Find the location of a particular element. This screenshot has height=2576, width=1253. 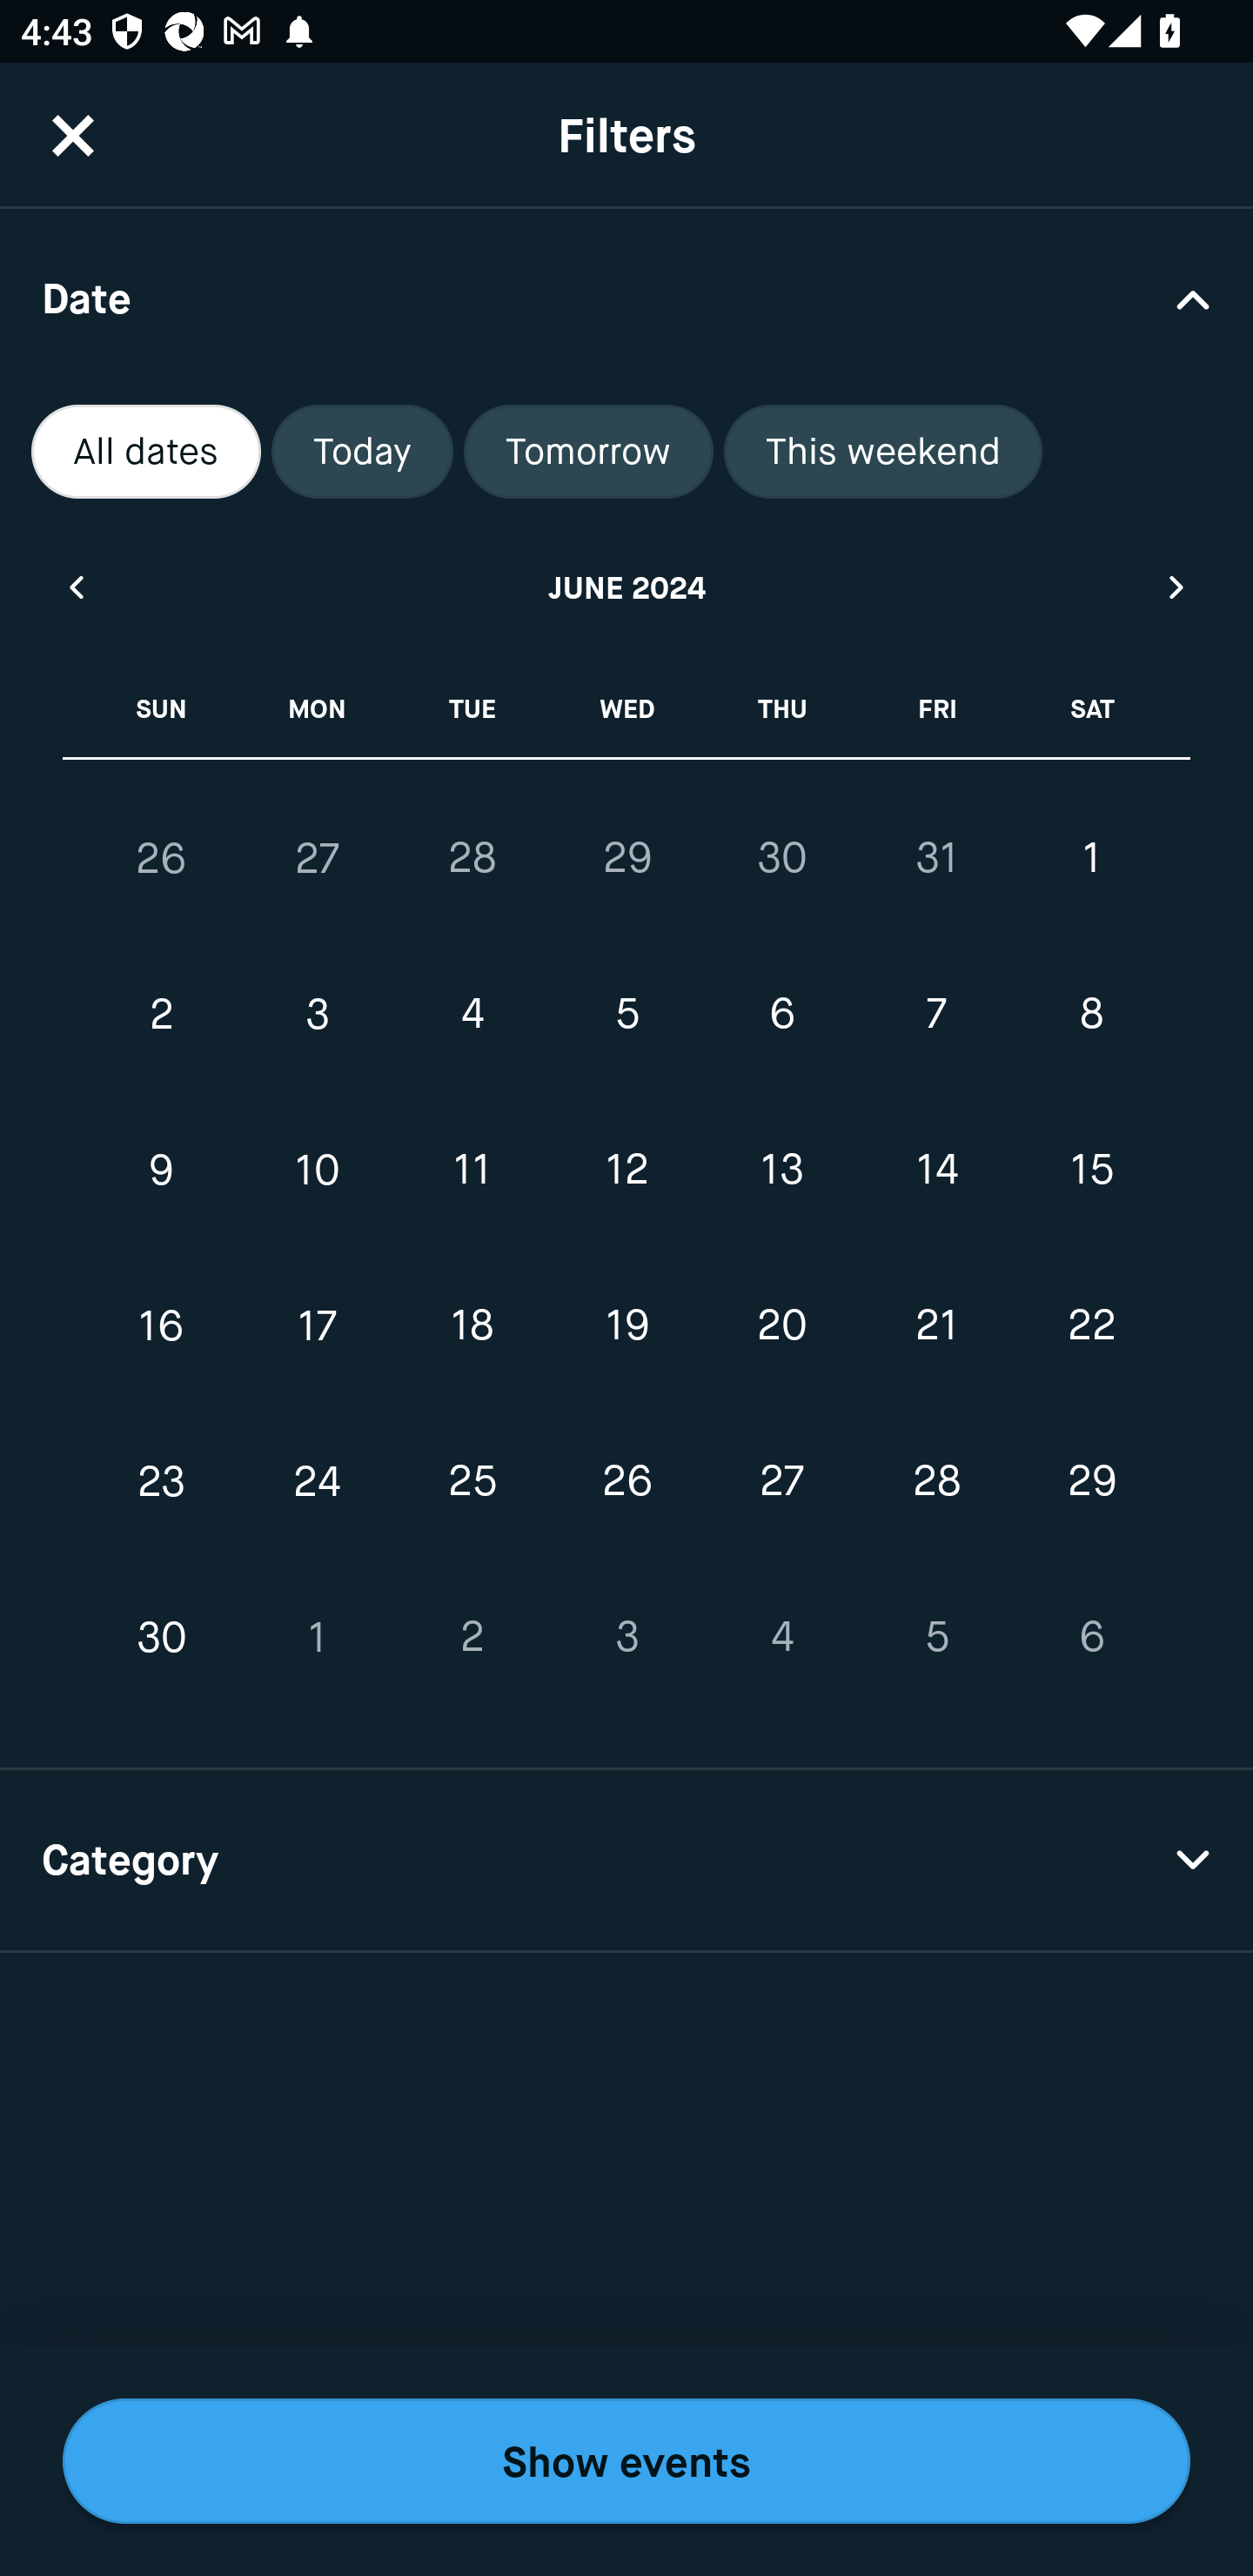

Next is located at coordinates (1177, 587).